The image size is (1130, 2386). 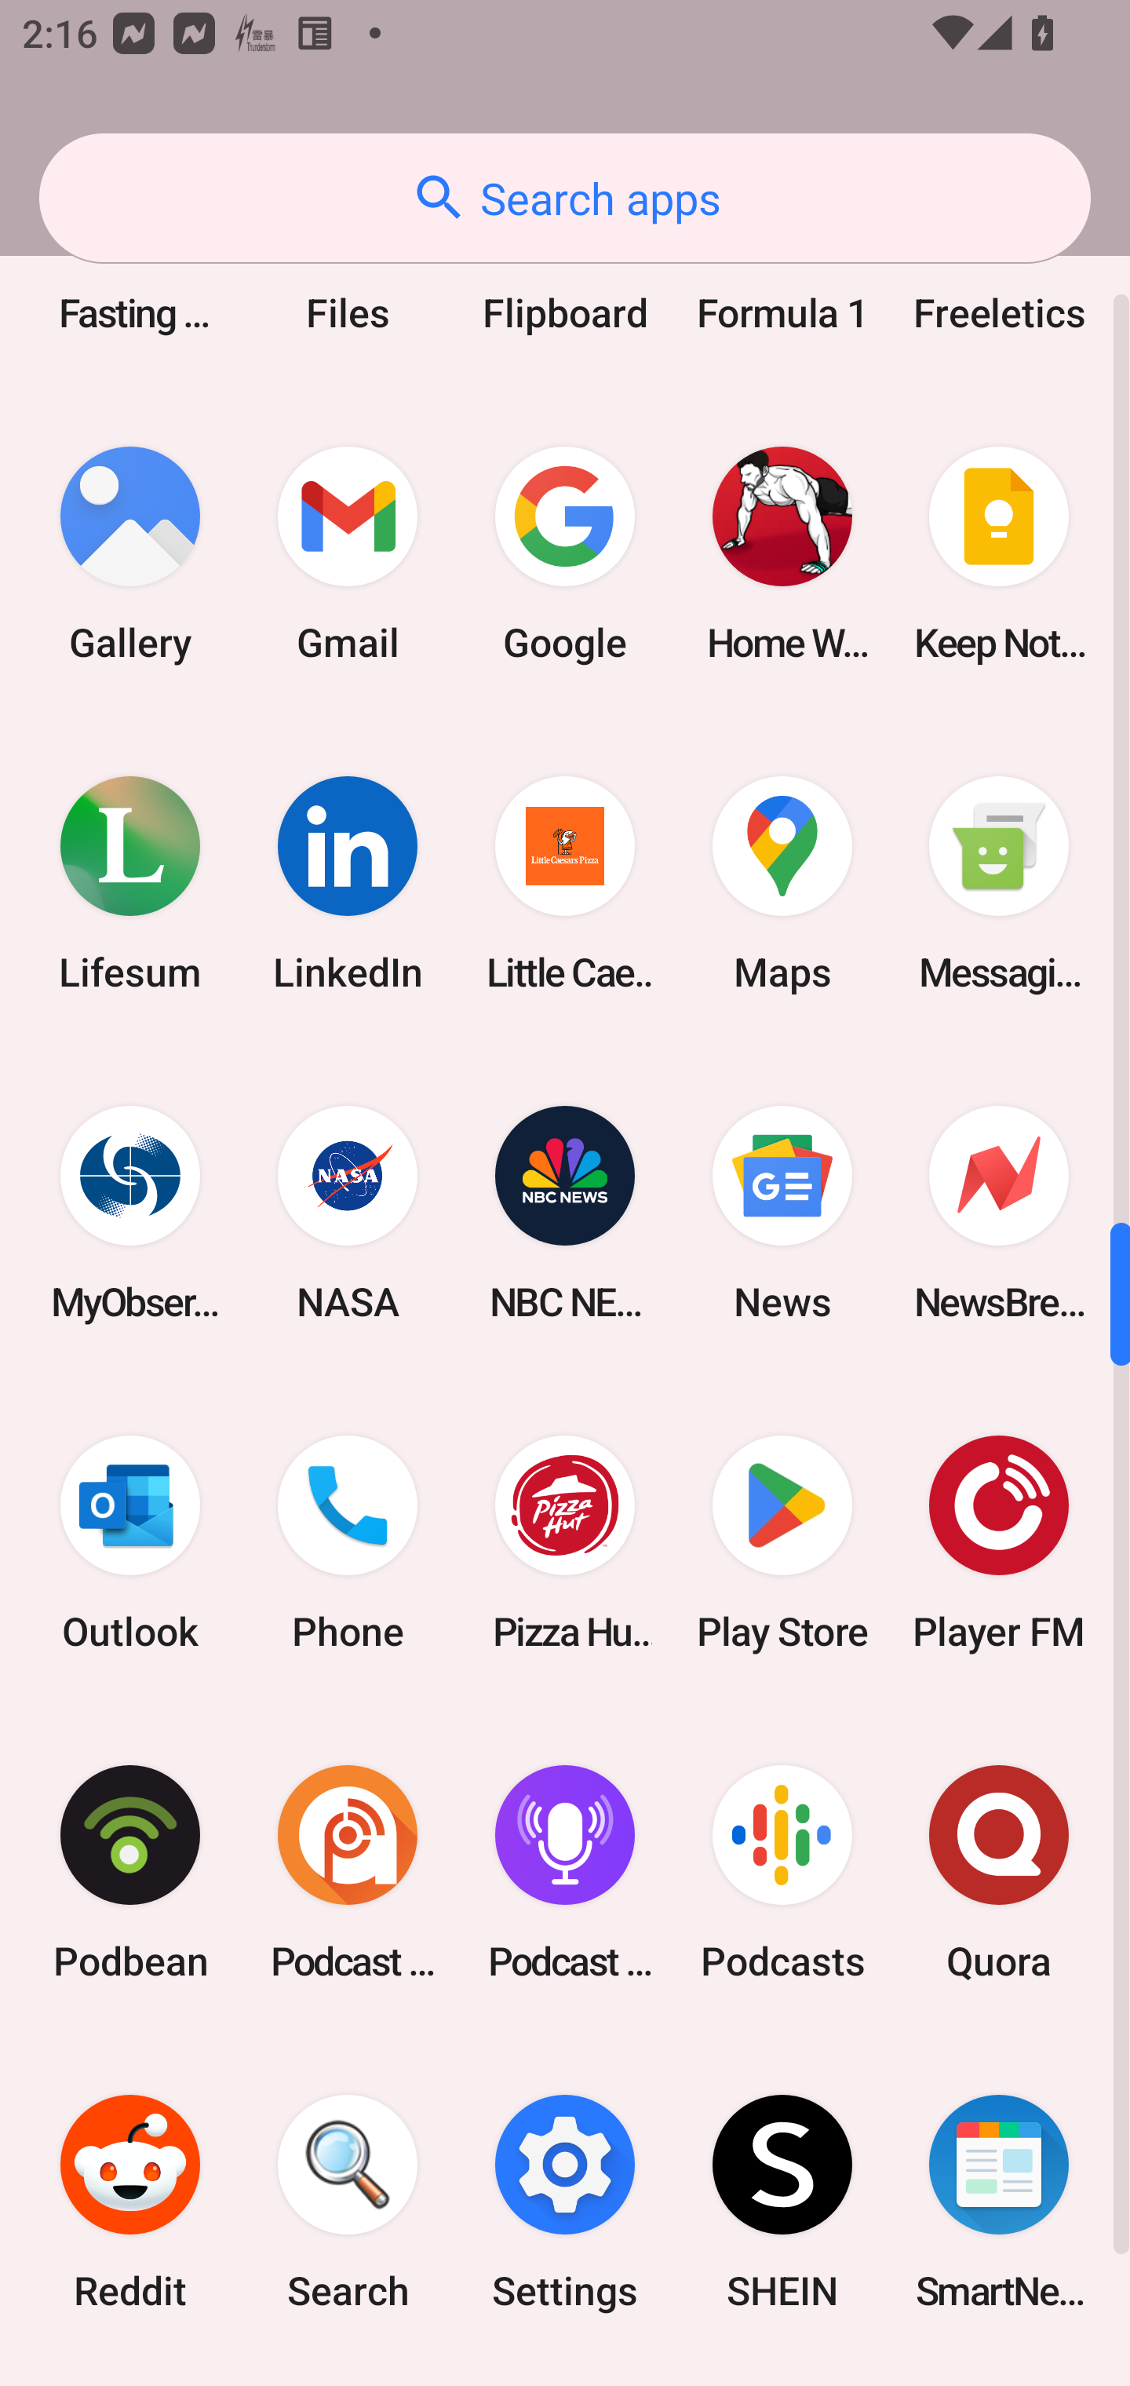 I want to click on Lifesum, so click(x=130, y=882).